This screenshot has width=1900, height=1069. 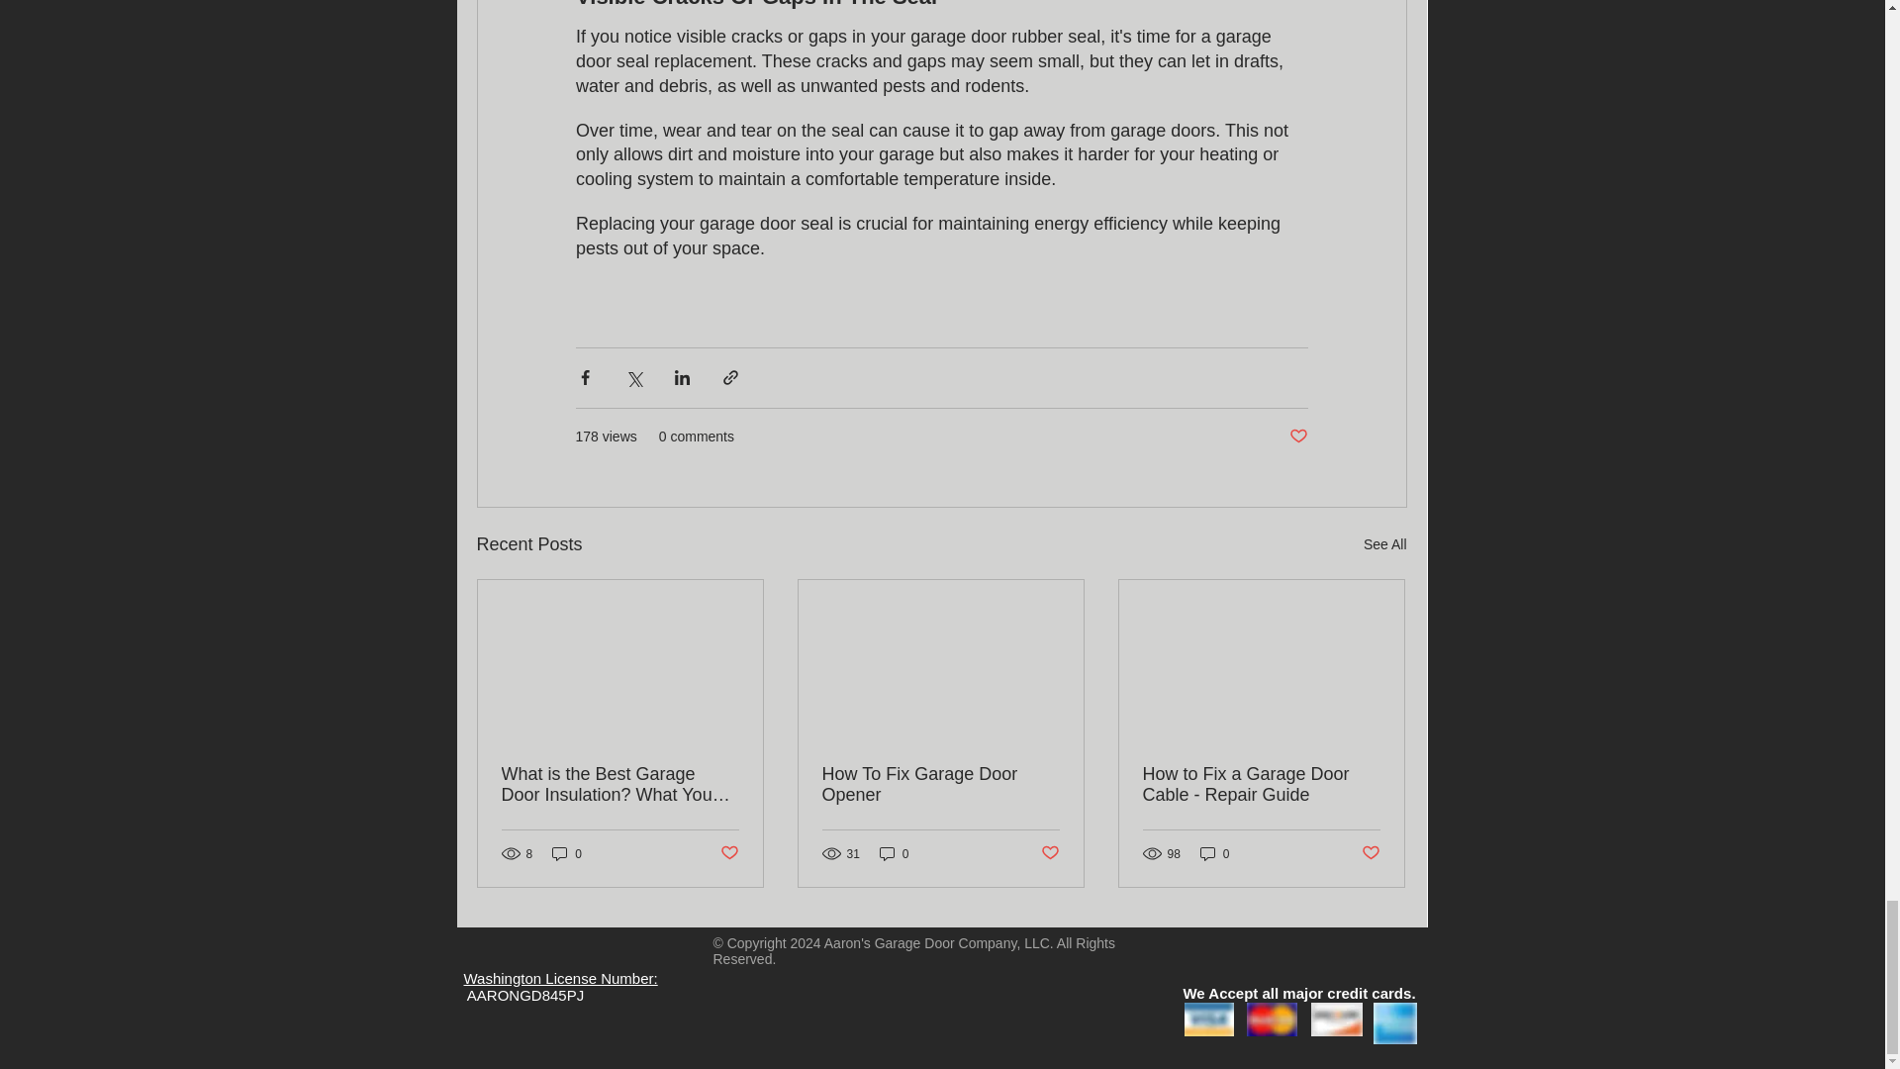 I want to click on Post not marked as liked, so click(x=728, y=853).